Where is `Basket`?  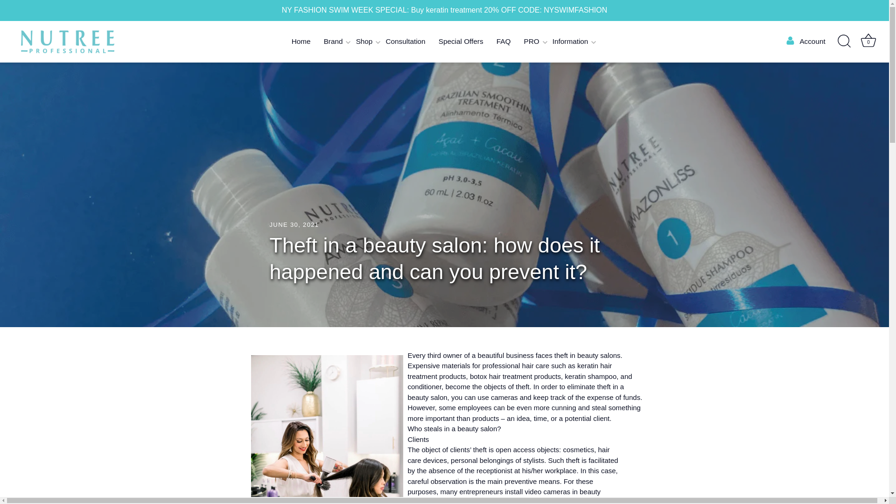 Basket is located at coordinates (868, 40).